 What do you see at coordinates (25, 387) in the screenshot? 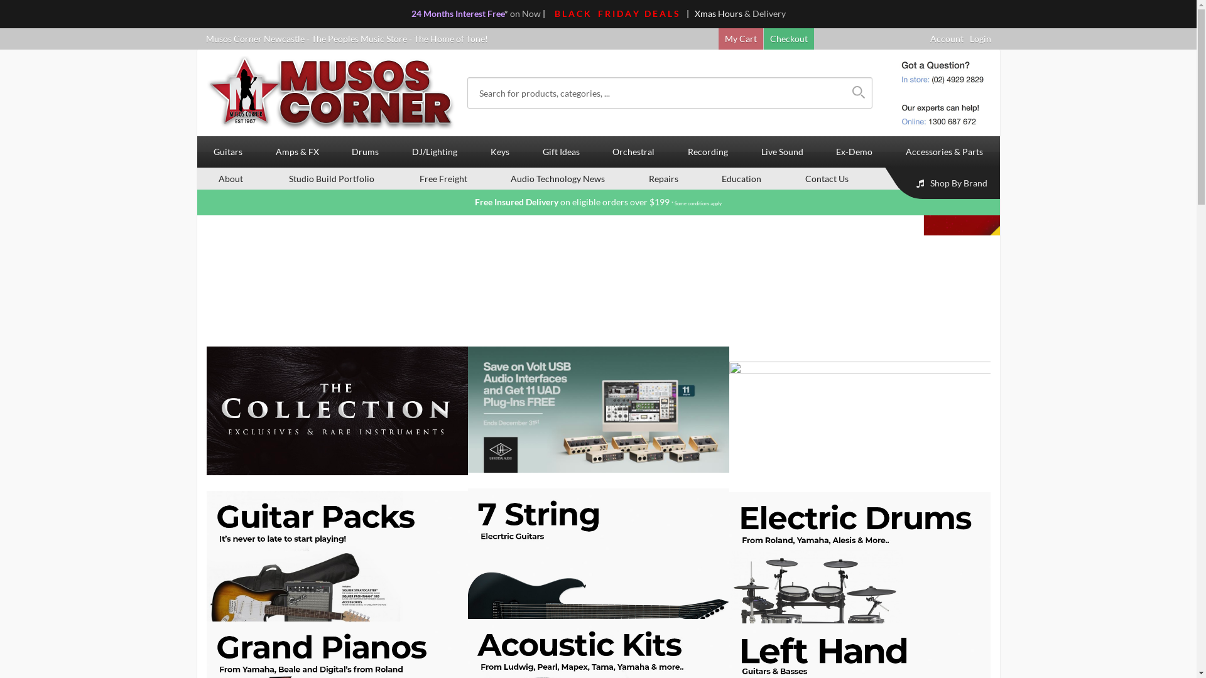
I see `Brass` at bounding box center [25, 387].